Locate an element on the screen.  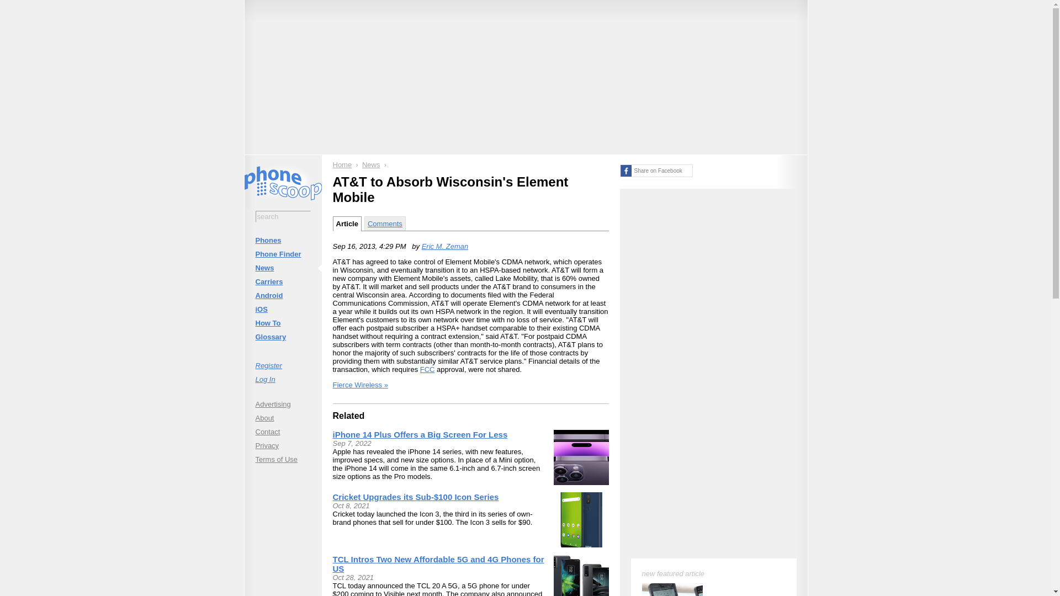
Register is located at coordinates (282, 365).